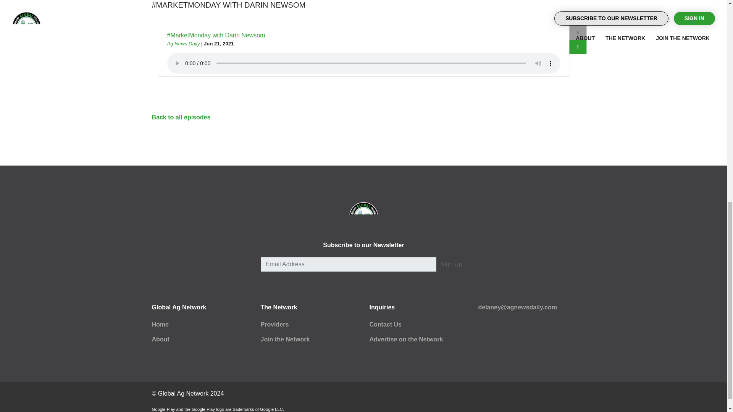  What do you see at coordinates (386, 324) in the screenshot?
I see `Contact Us` at bounding box center [386, 324].